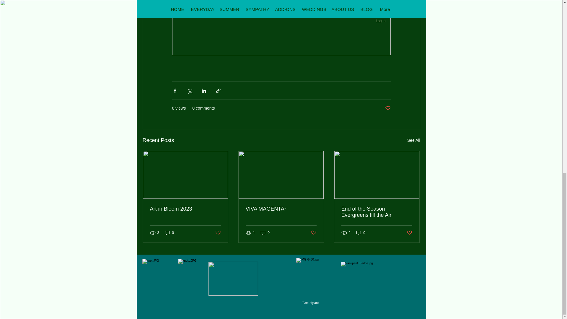 The image size is (567, 319). I want to click on 0, so click(361, 232).